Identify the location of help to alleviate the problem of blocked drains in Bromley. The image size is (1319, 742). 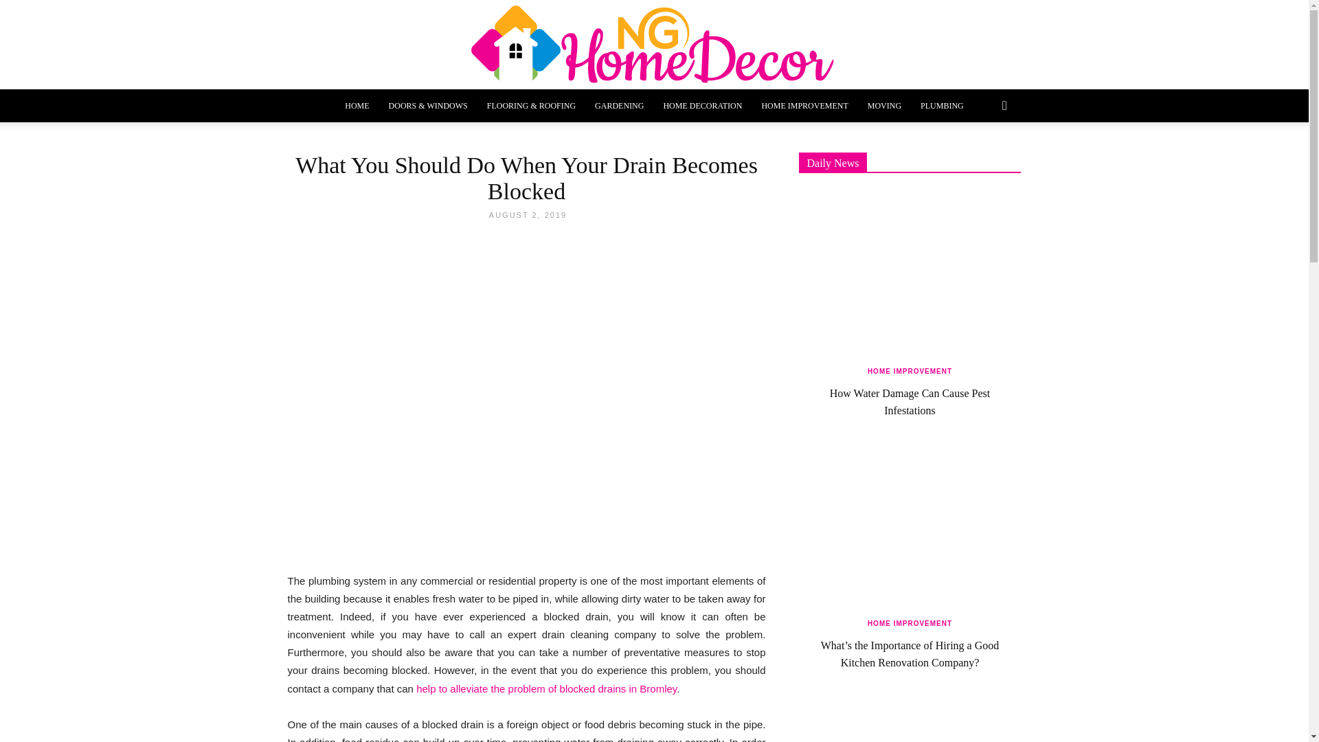
(546, 688).